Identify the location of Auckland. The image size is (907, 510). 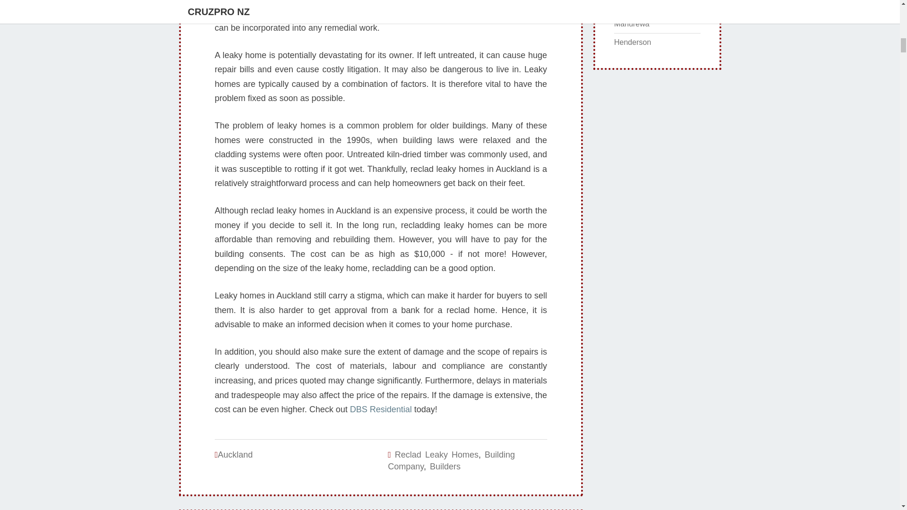
(235, 454).